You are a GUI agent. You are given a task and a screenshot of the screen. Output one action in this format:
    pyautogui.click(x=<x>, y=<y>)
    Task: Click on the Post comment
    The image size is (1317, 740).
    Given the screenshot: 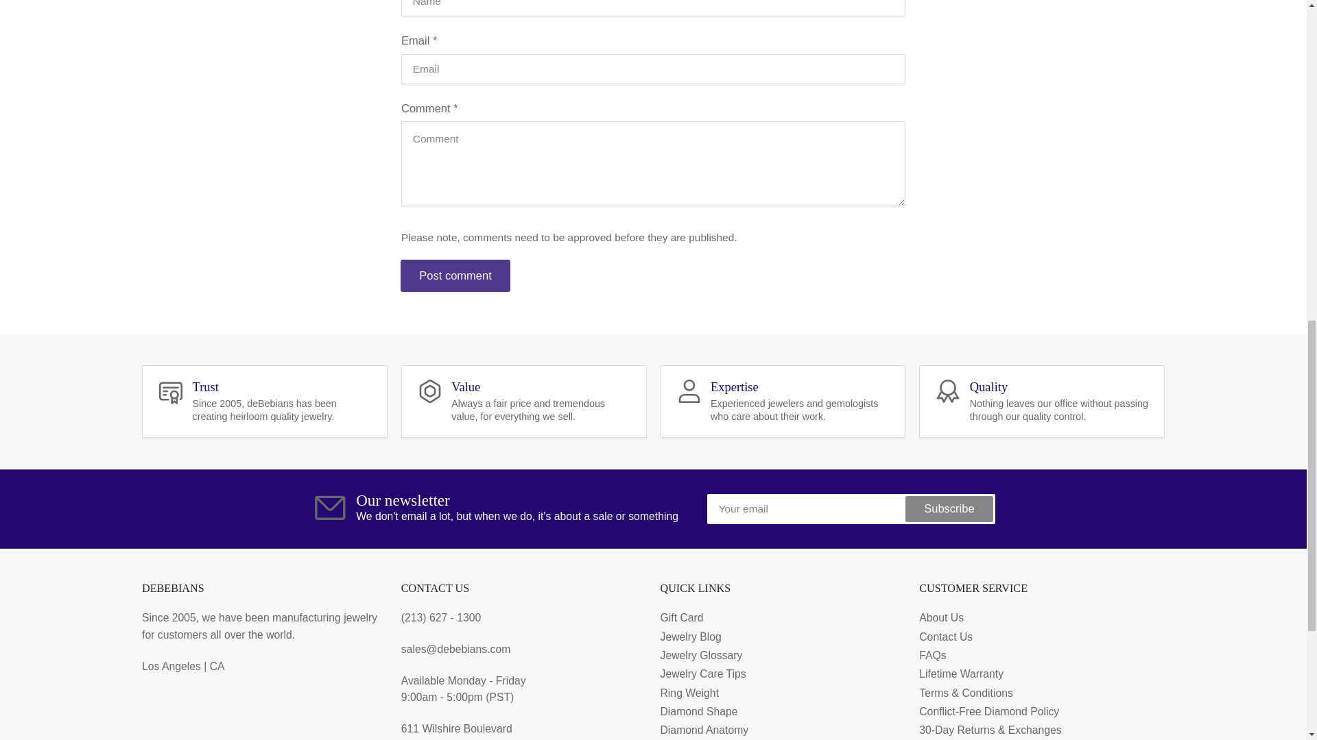 What is the action you would take?
    pyautogui.click(x=455, y=275)
    